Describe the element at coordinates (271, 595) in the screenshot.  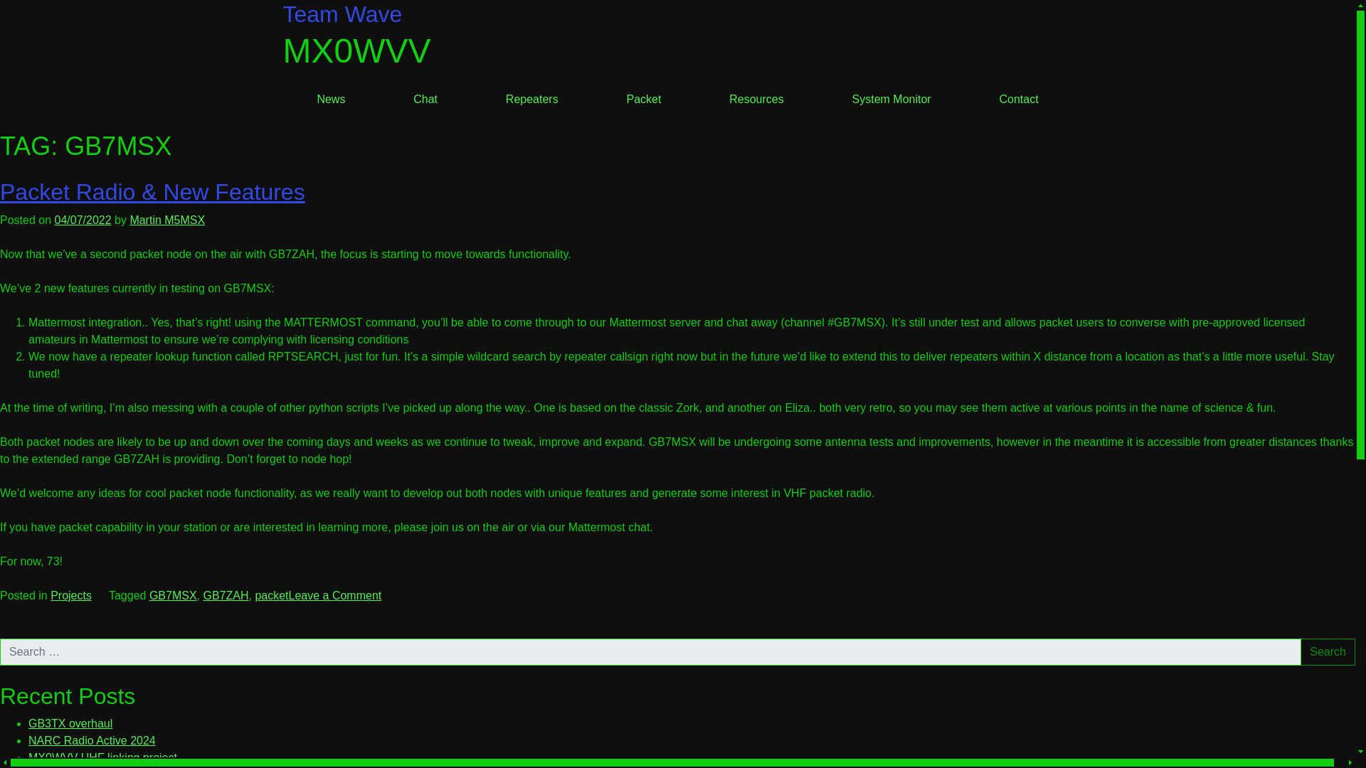
I see `packet` at that location.